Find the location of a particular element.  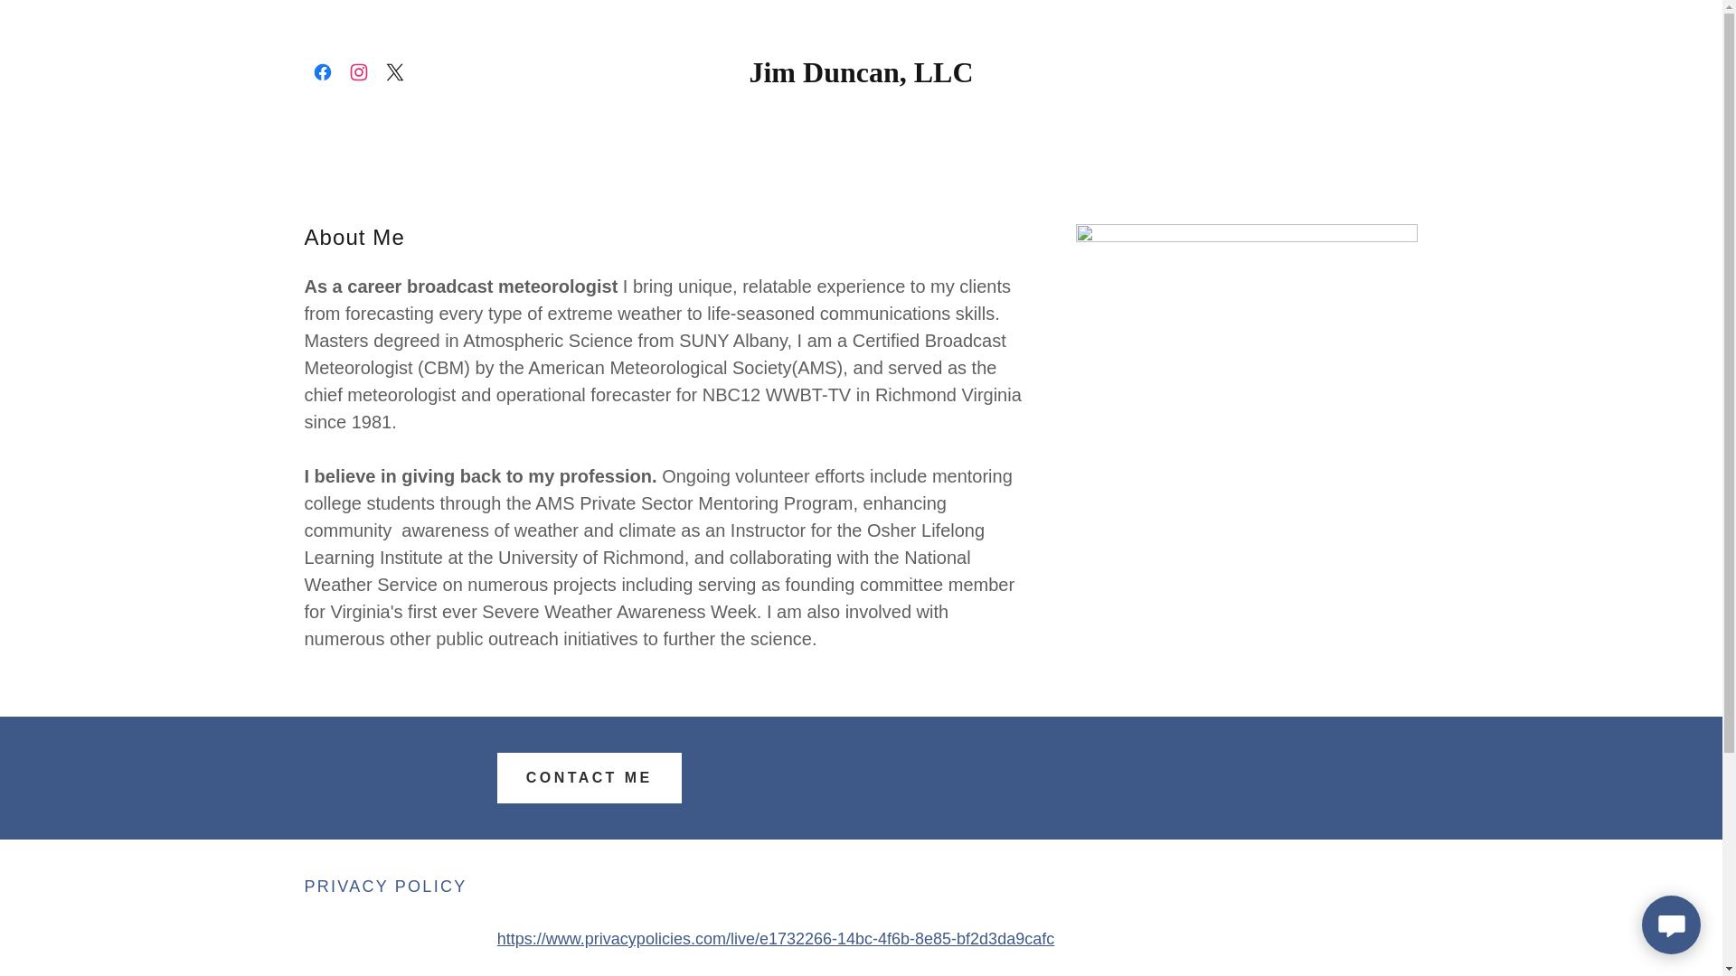

Jim Duncan, LLC is located at coordinates (861, 76).